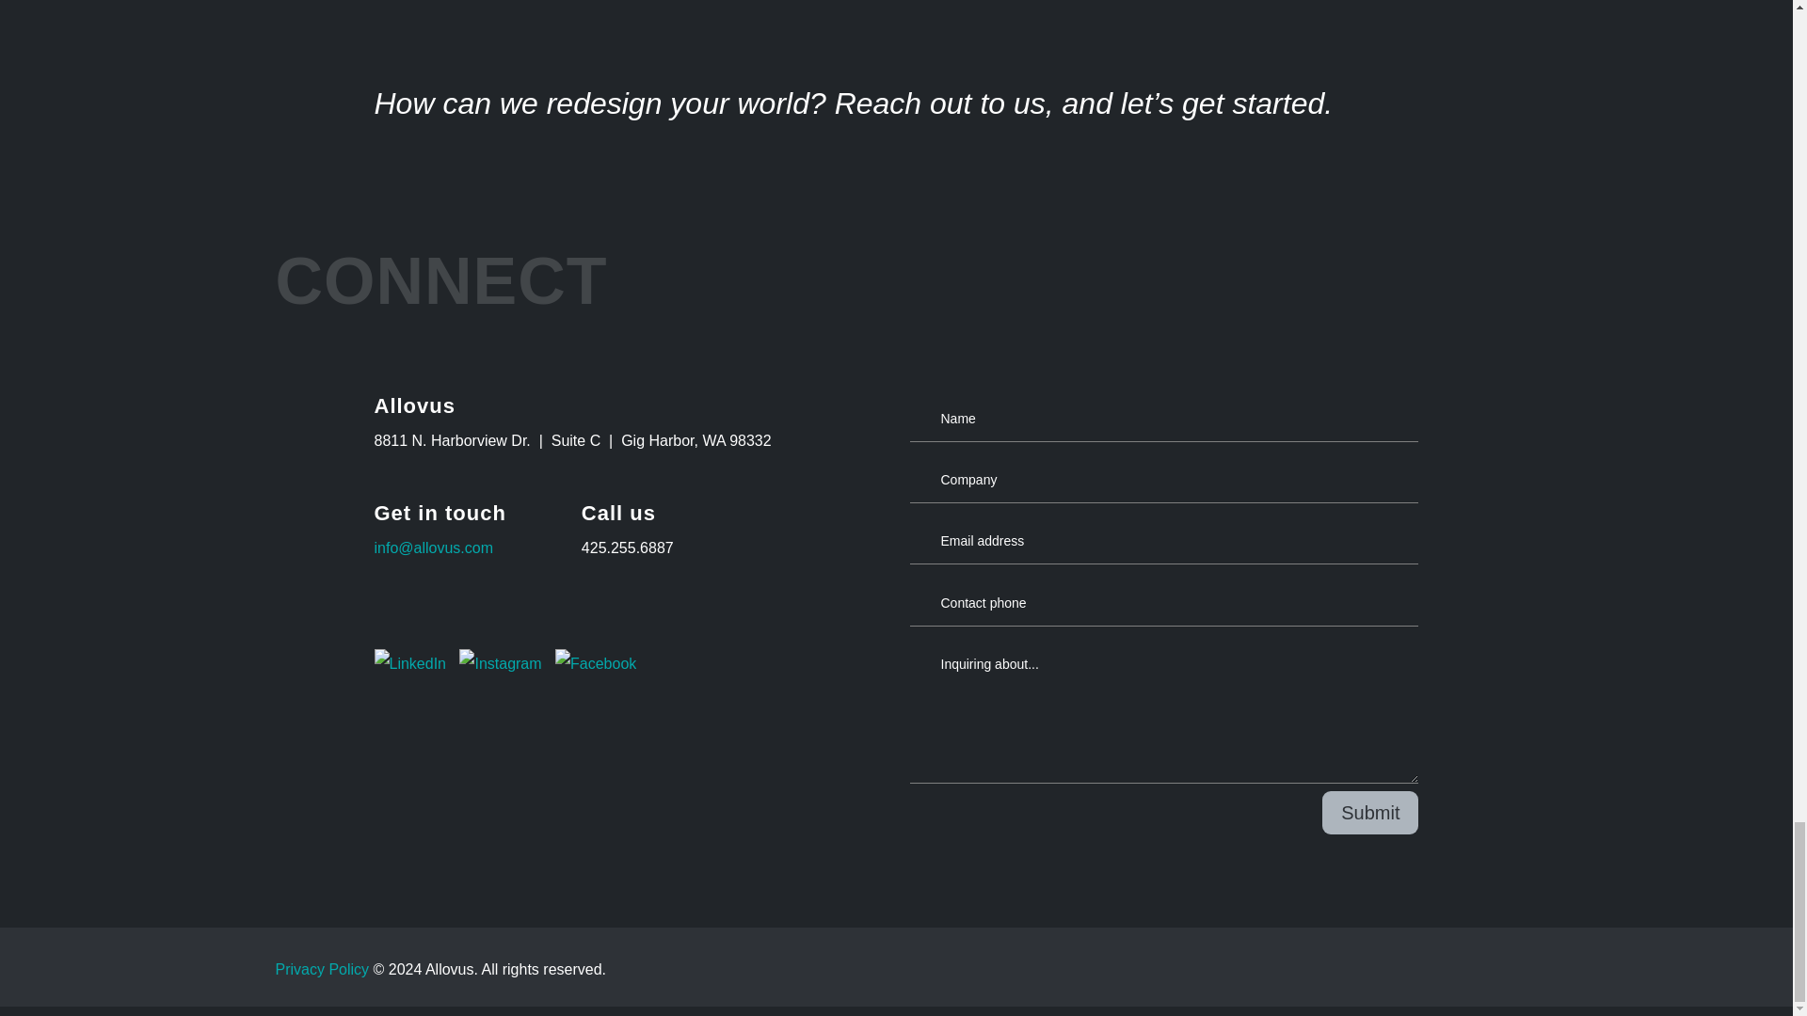  What do you see at coordinates (1370, 813) in the screenshot?
I see `Submit` at bounding box center [1370, 813].